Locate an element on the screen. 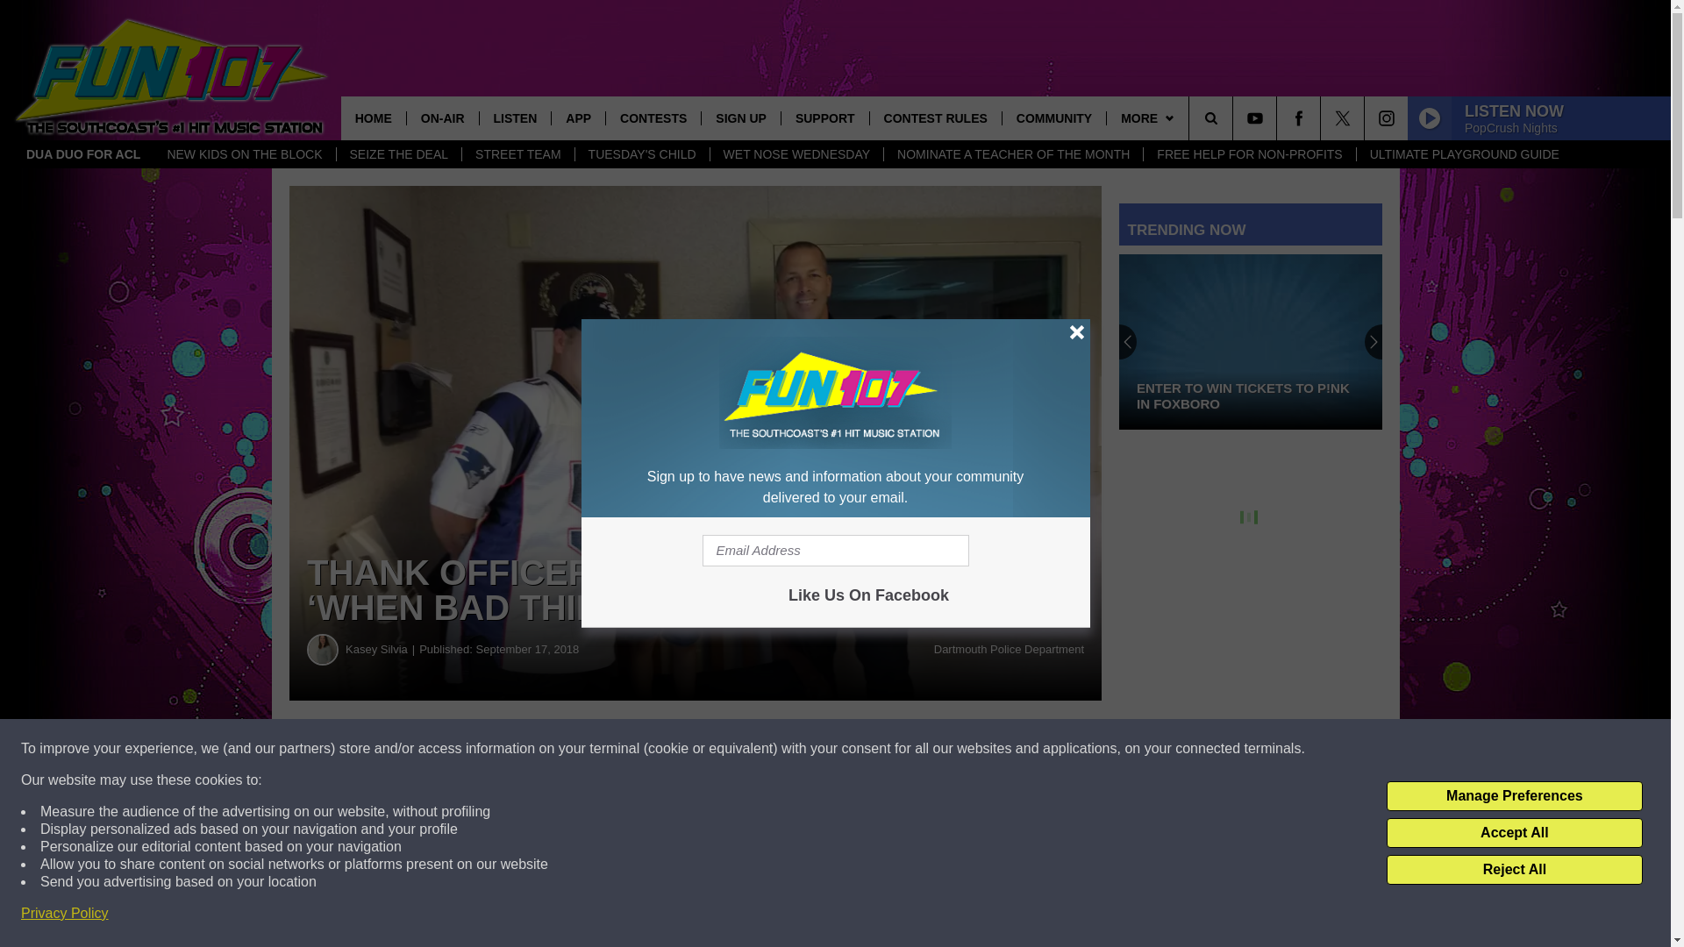 The image size is (1684, 947). TUESDAY'S CHILD is located at coordinates (641, 154).